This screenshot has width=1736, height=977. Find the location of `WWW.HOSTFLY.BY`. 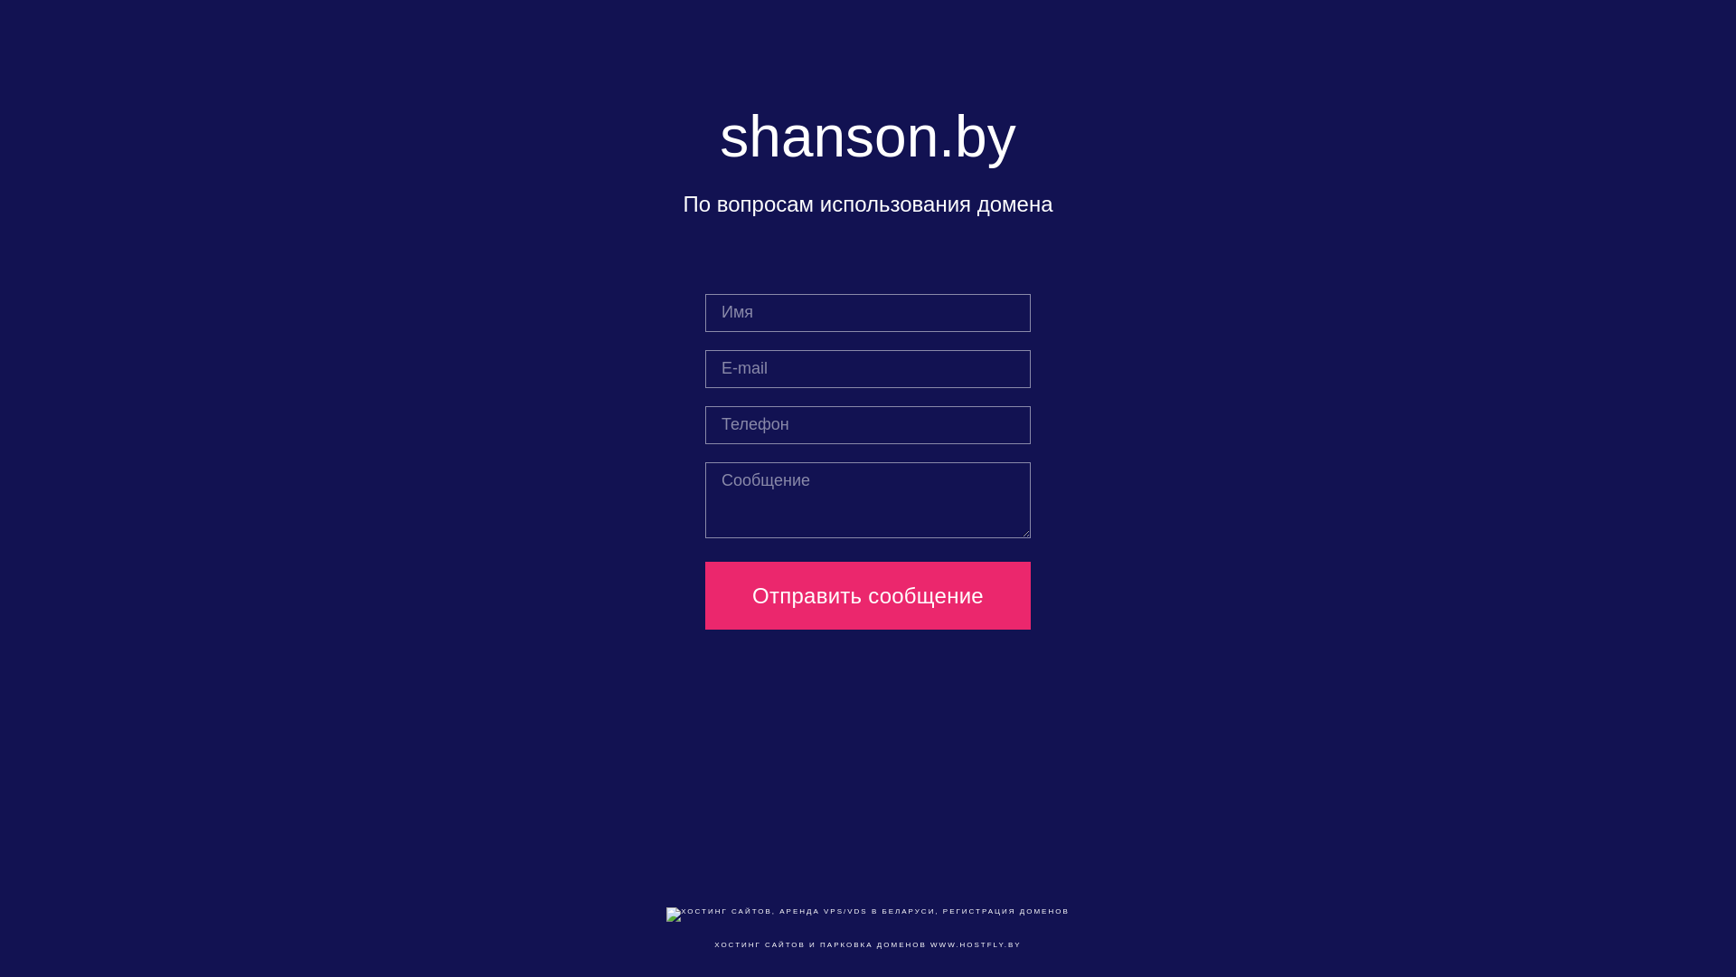

WWW.HOSTFLY.BY is located at coordinates (976, 944).